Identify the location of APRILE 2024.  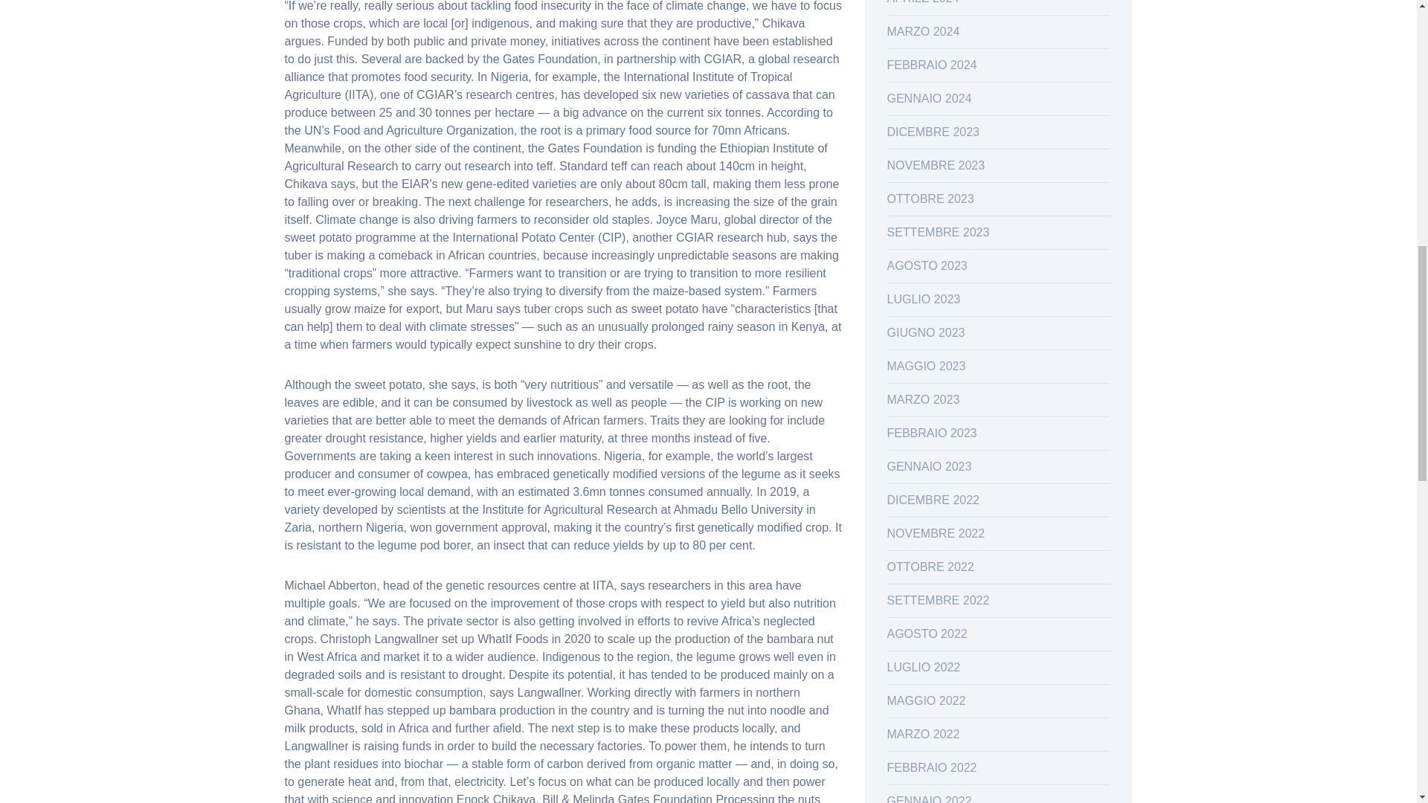
(922, 2).